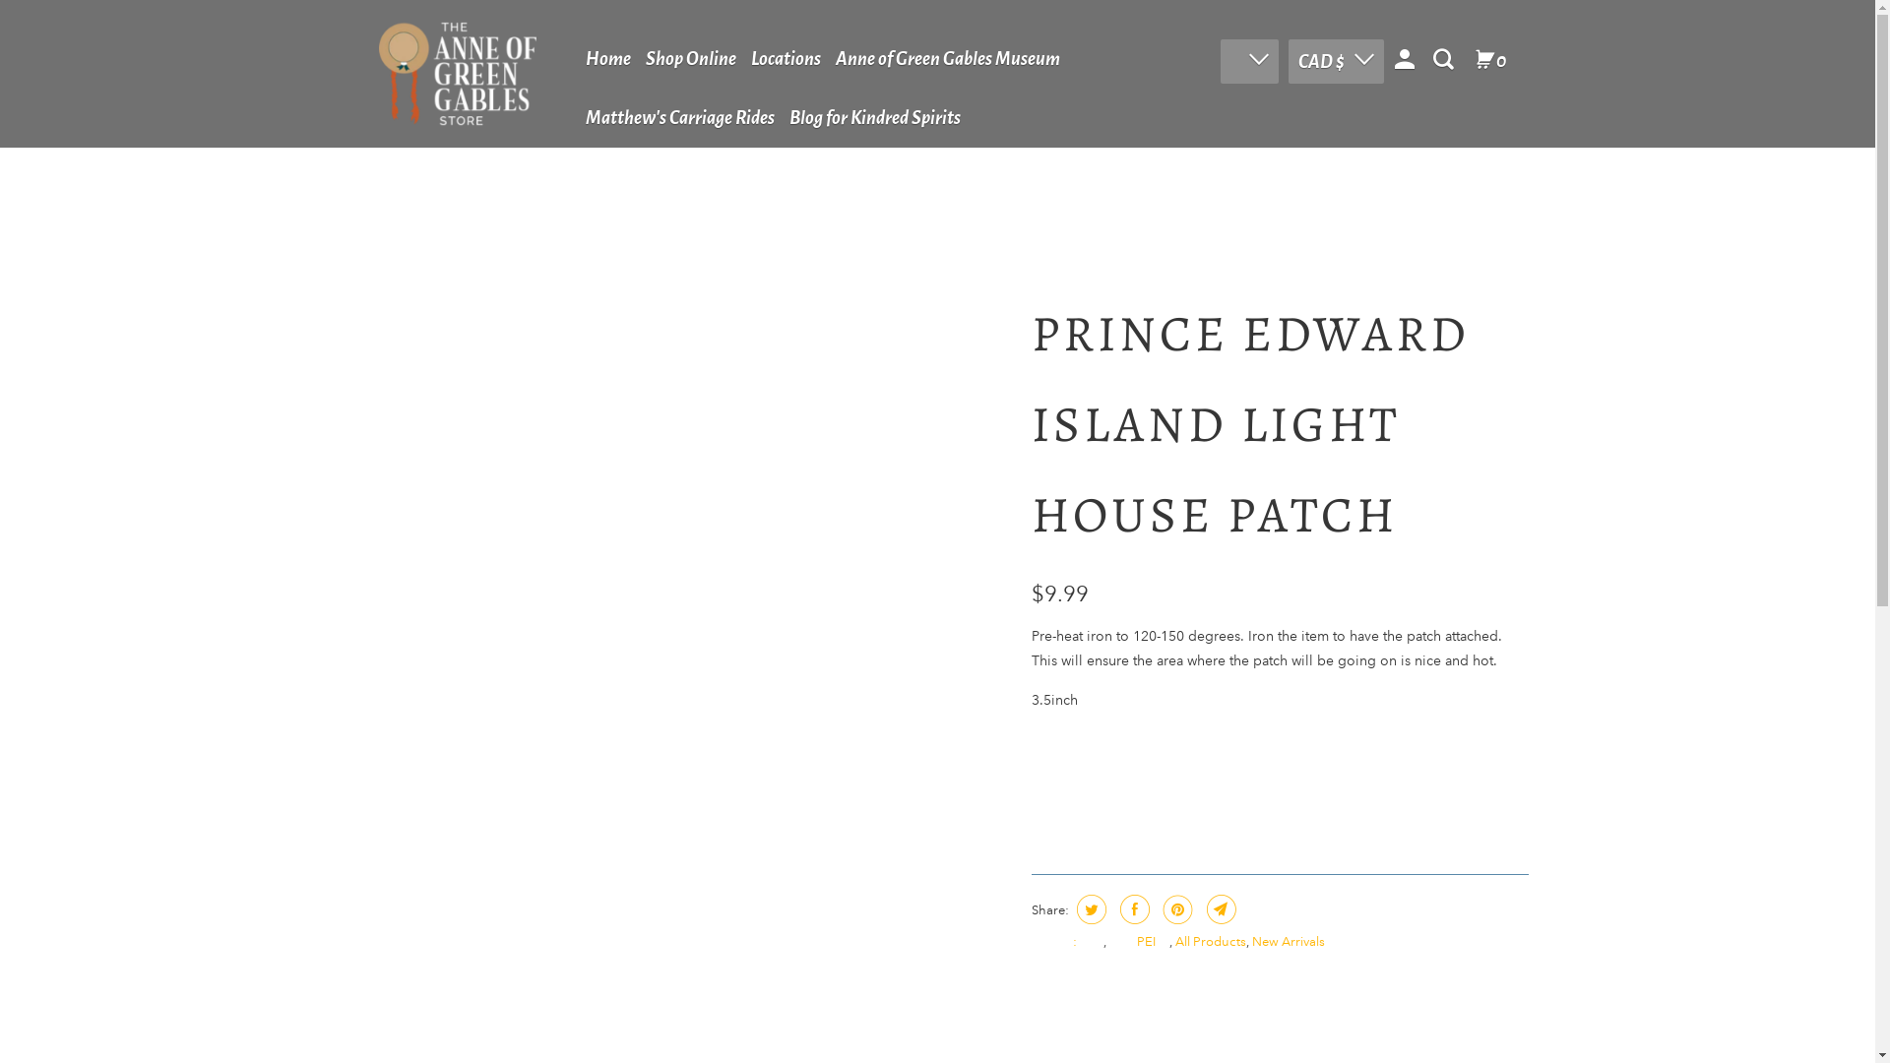 The width and height of the screenshot is (1890, 1063). What do you see at coordinates (457, 75) in the screenshot?
I see `Theannestore` at bounding box center [457, 75].